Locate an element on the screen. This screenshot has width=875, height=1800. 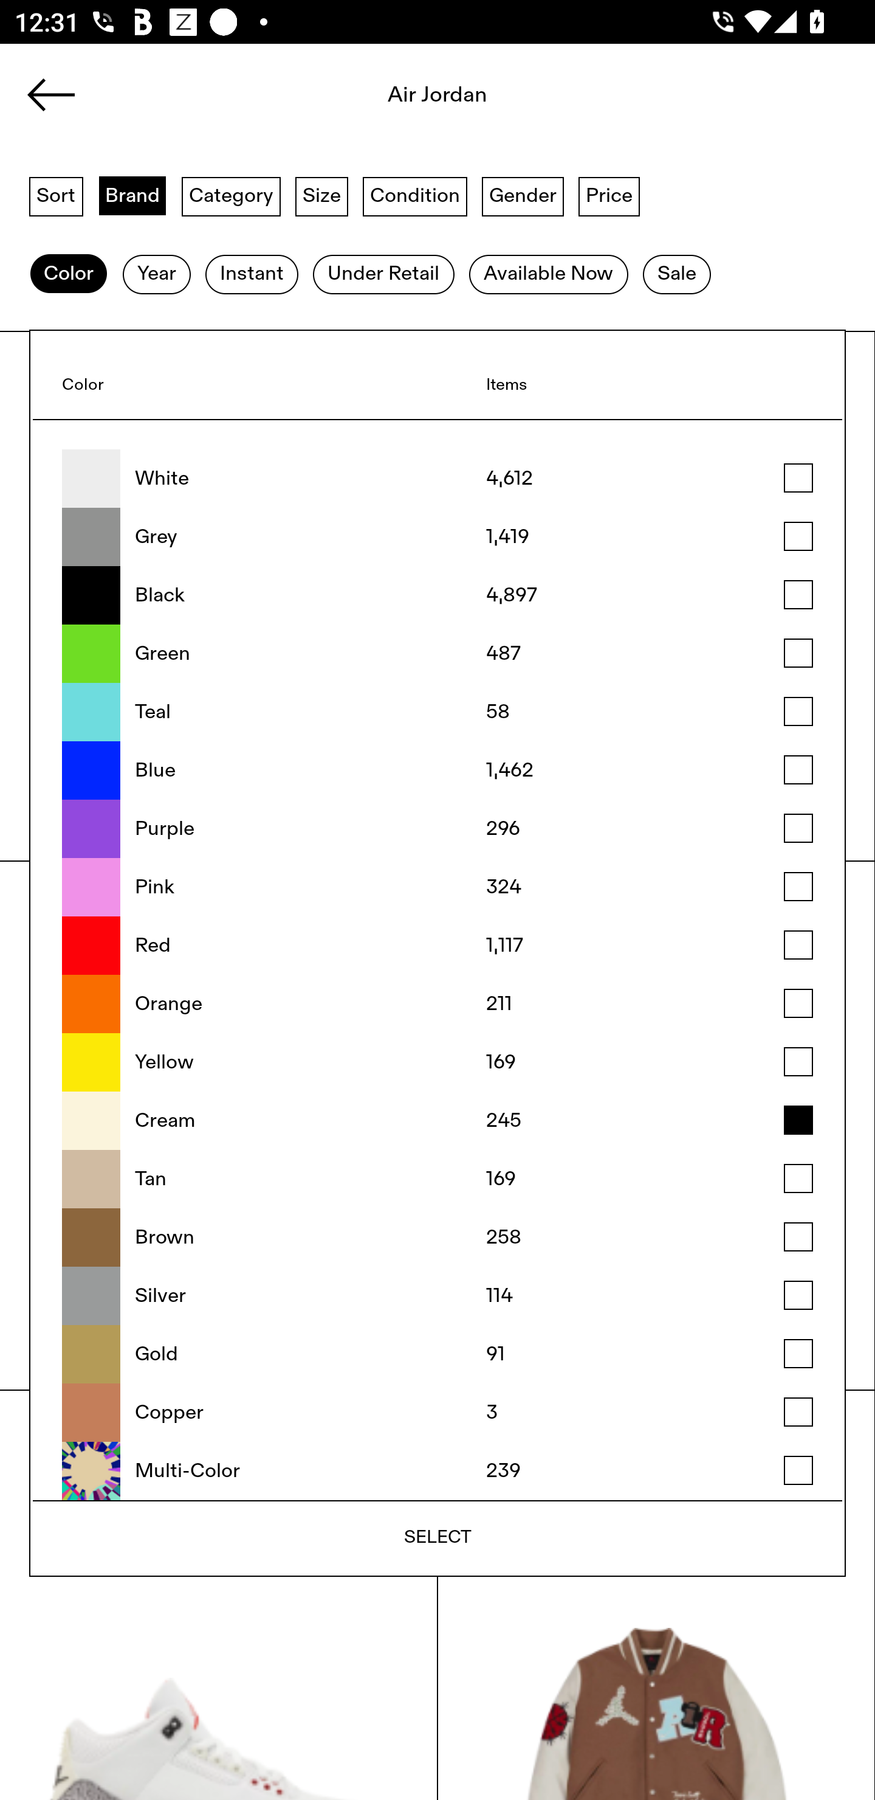
White 4,612 is located at coordinates (437, 479).